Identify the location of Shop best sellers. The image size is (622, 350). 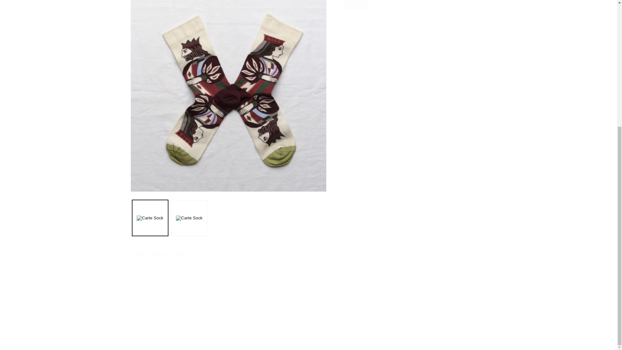
(161, 253).